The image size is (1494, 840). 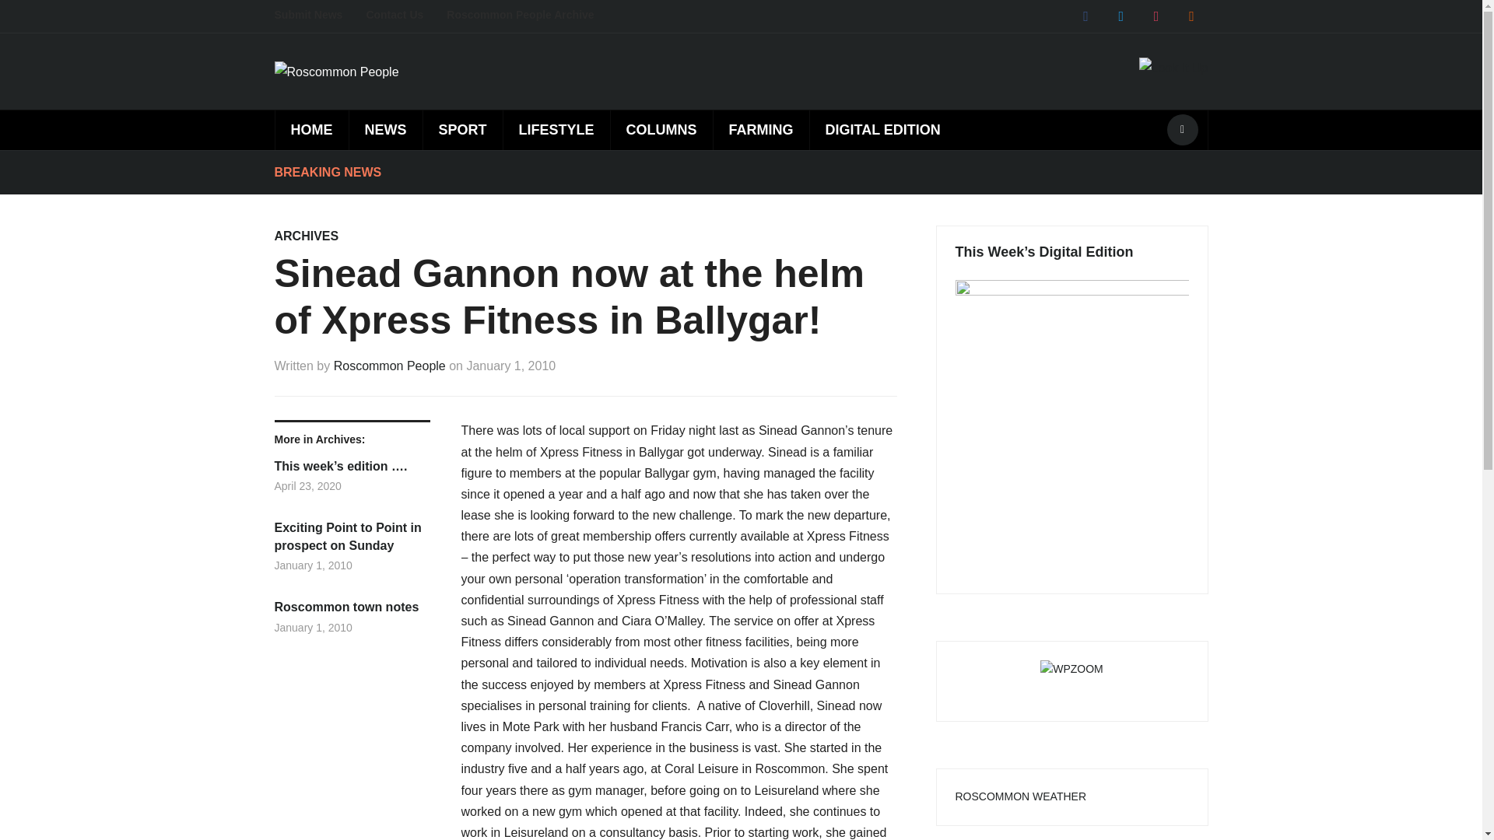 I want to click on Contact Us, so click(x=406, y=16).